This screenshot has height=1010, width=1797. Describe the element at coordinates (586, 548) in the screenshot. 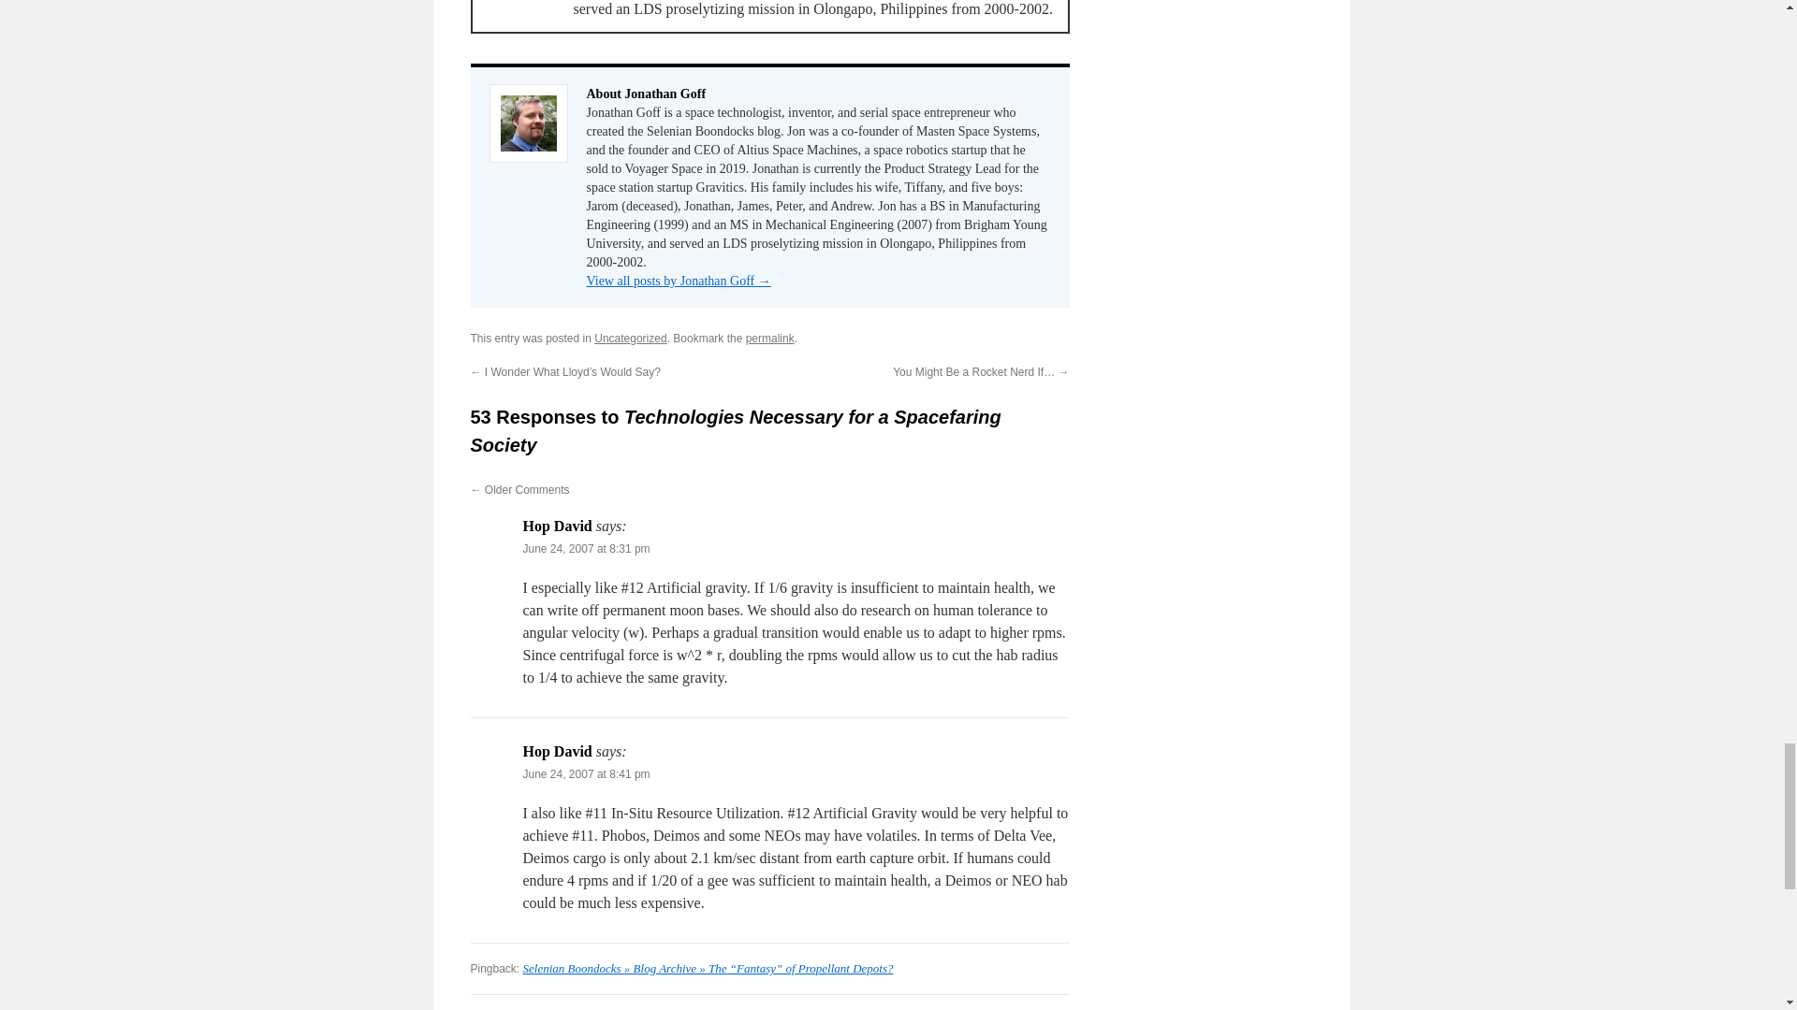

I see `June 24, 2007 at 8:31 pm` at that location.